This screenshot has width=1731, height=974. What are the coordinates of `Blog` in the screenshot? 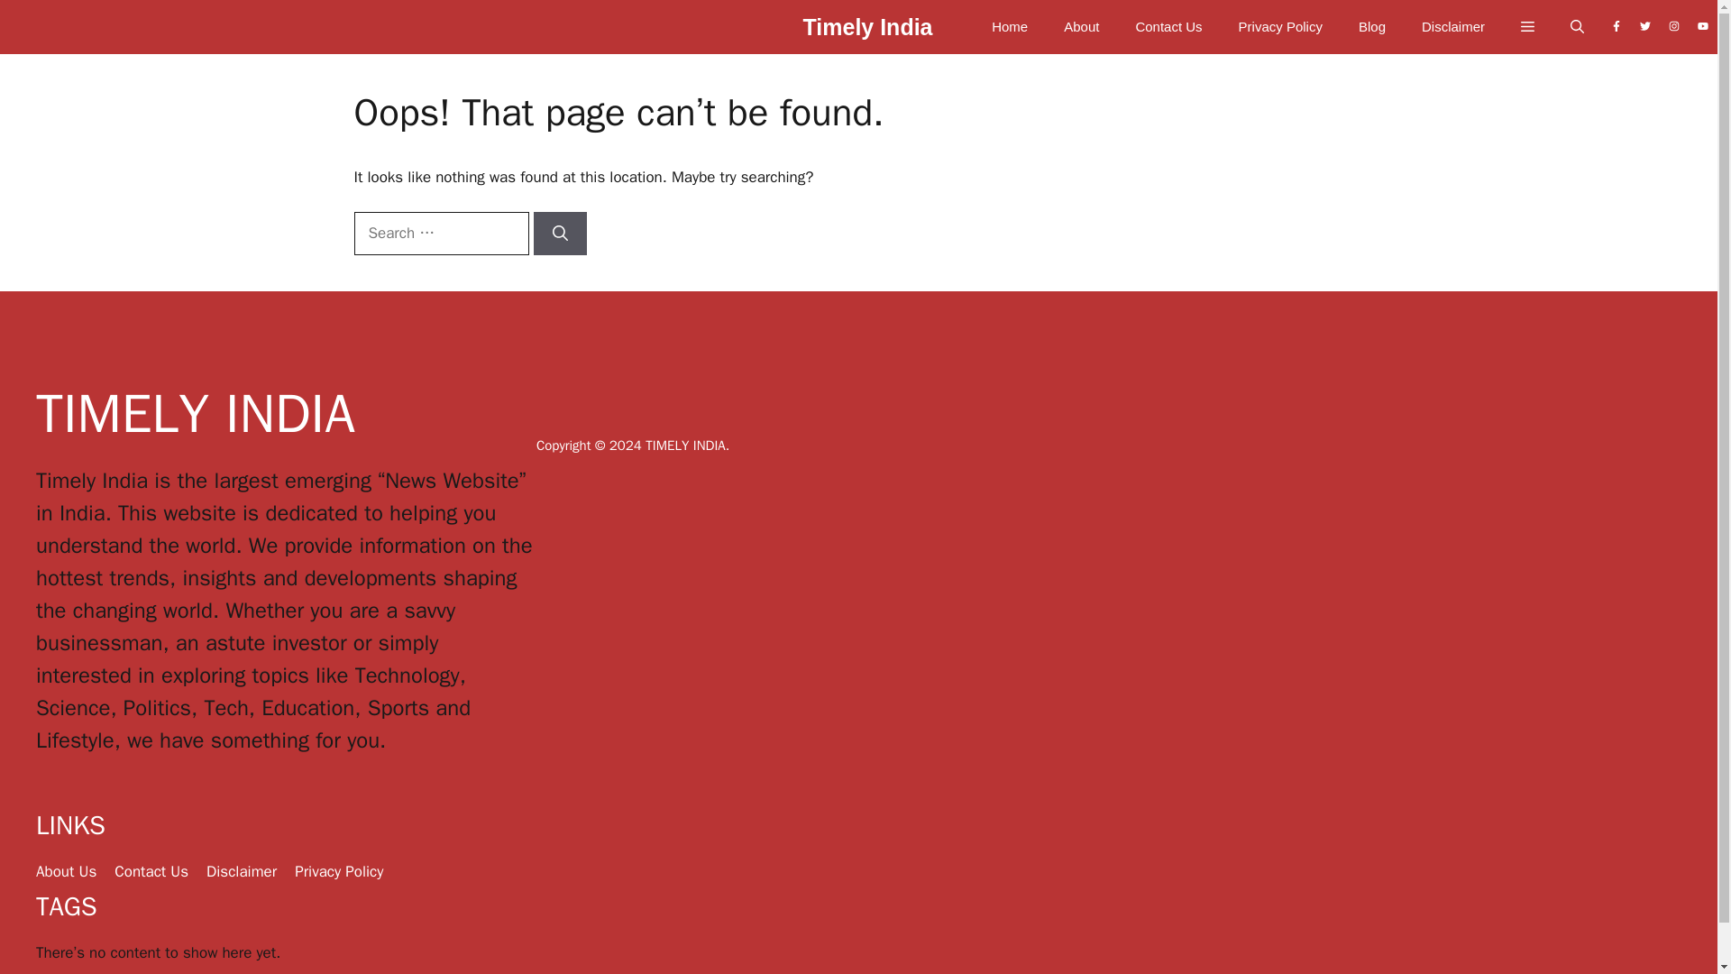 It's located at (1372, 27).